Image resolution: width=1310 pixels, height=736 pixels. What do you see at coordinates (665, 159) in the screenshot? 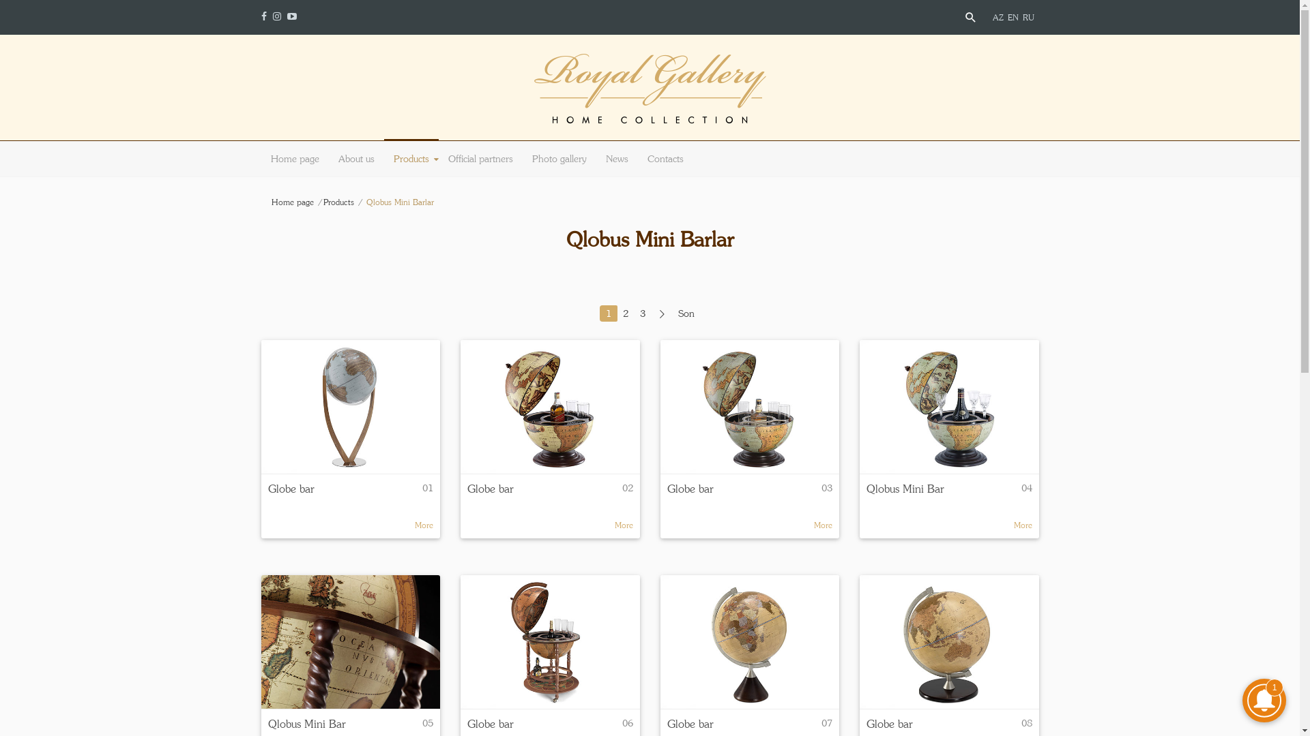
I see `Contacts` at bounding box center [665, 159].